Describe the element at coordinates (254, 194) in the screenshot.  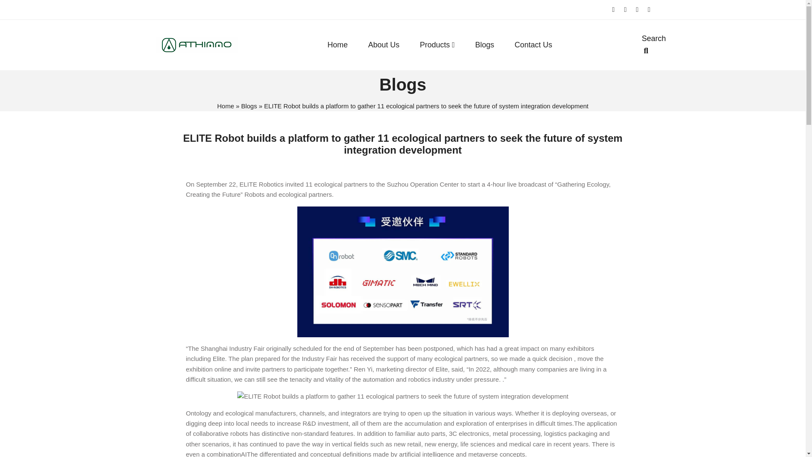
I see `Robots` at that location.